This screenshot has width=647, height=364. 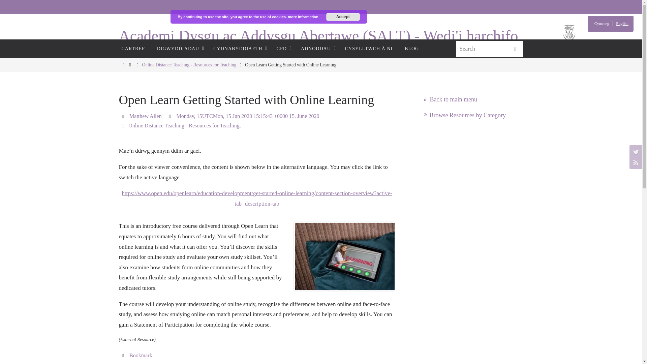 What do you see at coordinates (124, 125) in the screenshot?
I see `Categories` at bounding box center [124, 125].